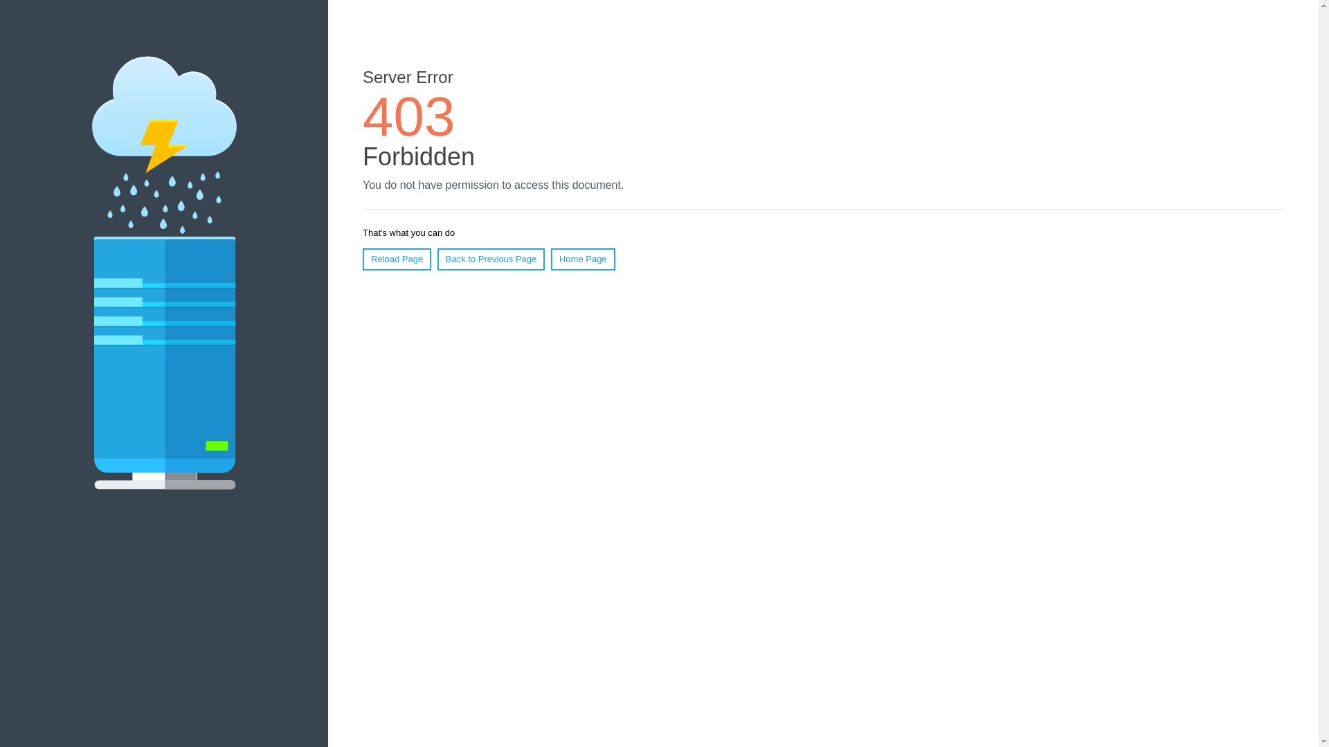  Describe the element at coordinates (491, 259) in the screenshot. I see `Back to Previous Page` at that location.